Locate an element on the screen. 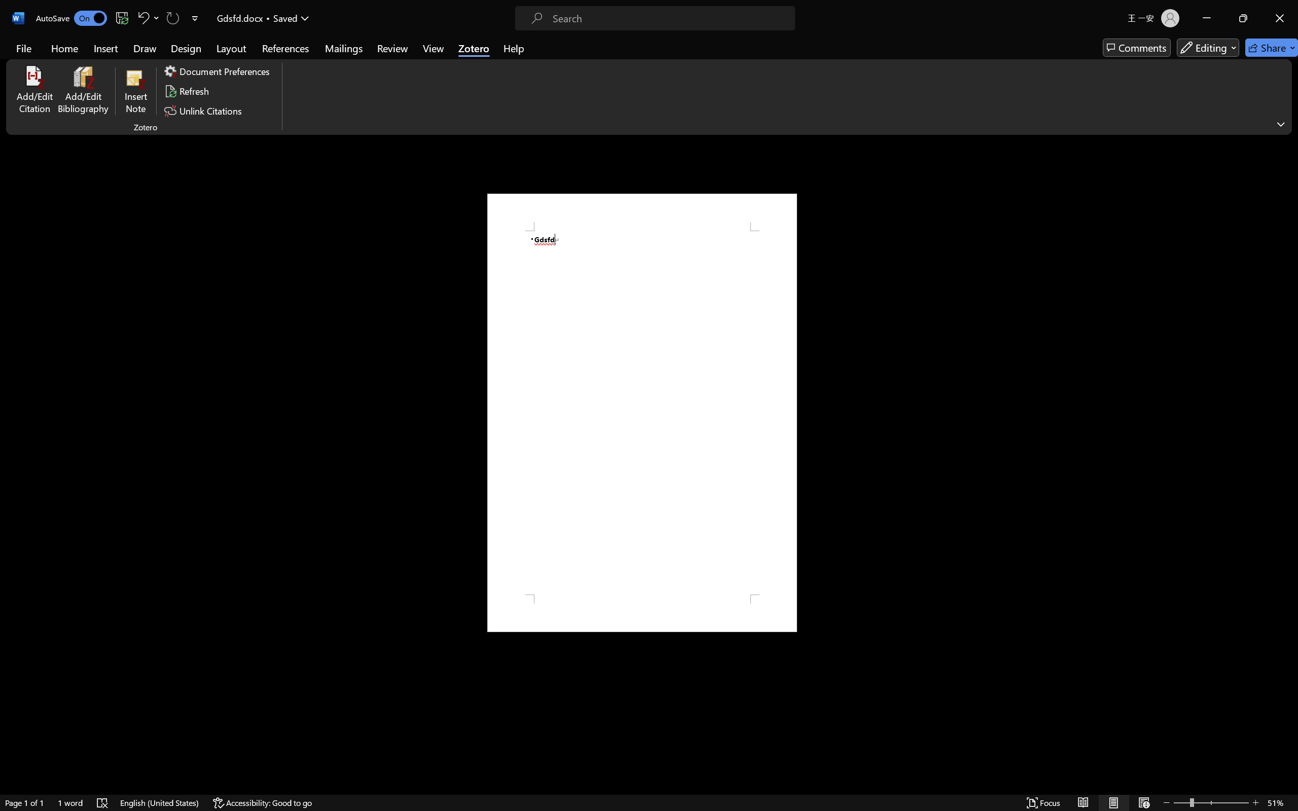 This screenshot has height=811, width=1298. Screen Recording is located at coordinates (147, 58).